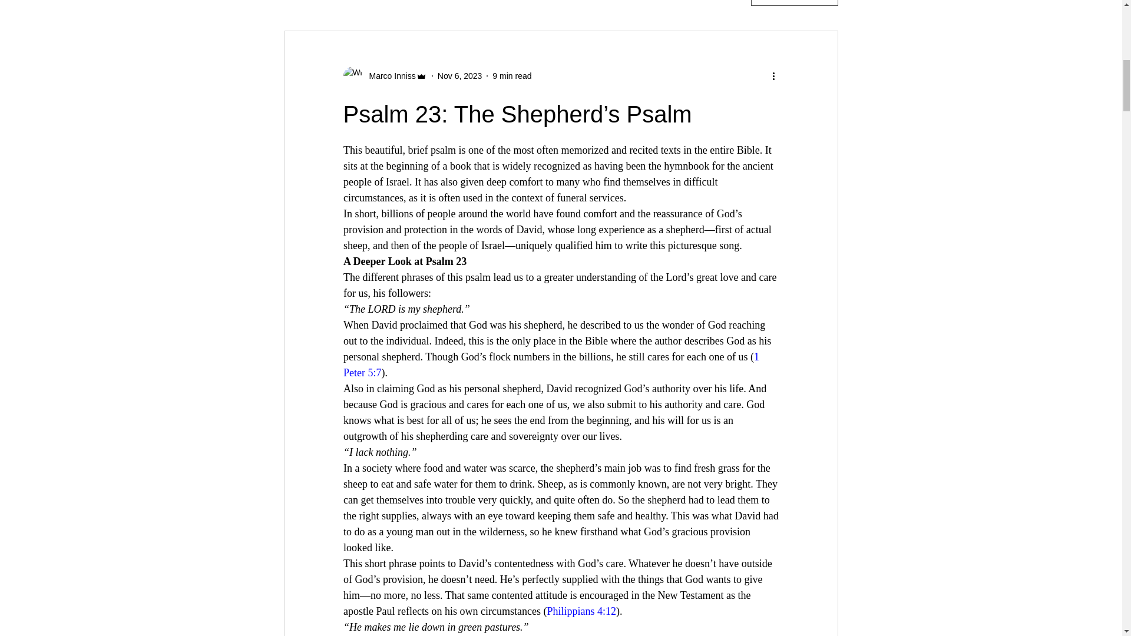 The width and height of the screenshot is (1131, 636). I want to click on All Posts, so click(303, 1).